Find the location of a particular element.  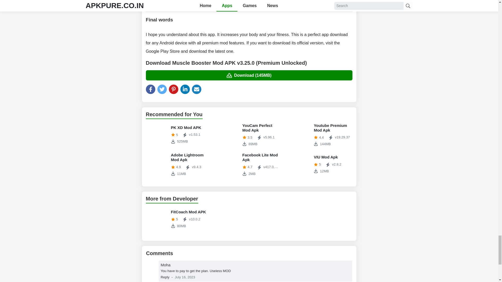

 YouCam Perfect Mod Apk is located at coordinates (178, 164).